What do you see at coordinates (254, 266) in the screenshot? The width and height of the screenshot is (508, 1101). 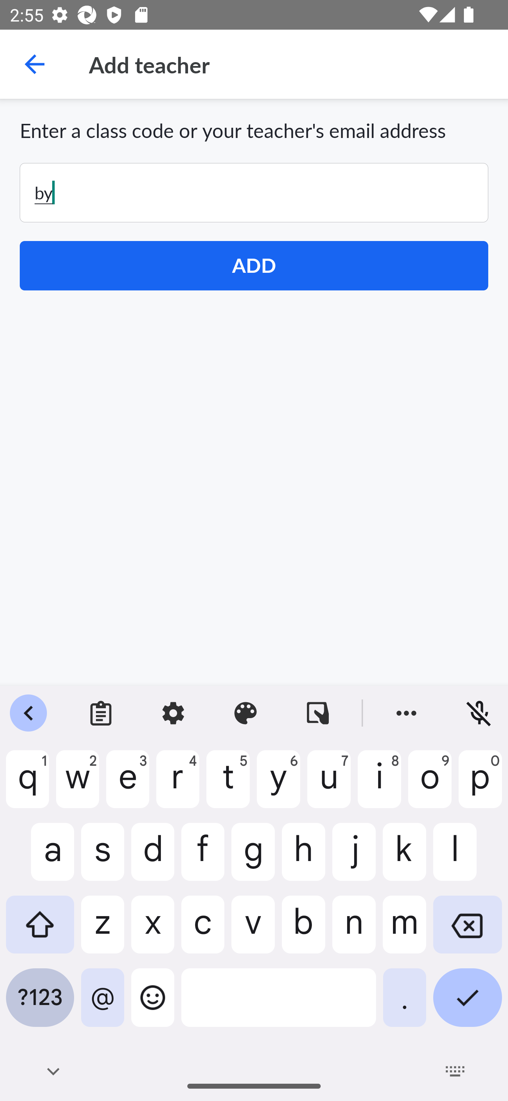 I see `ADD` at bounding box center [254, 266].